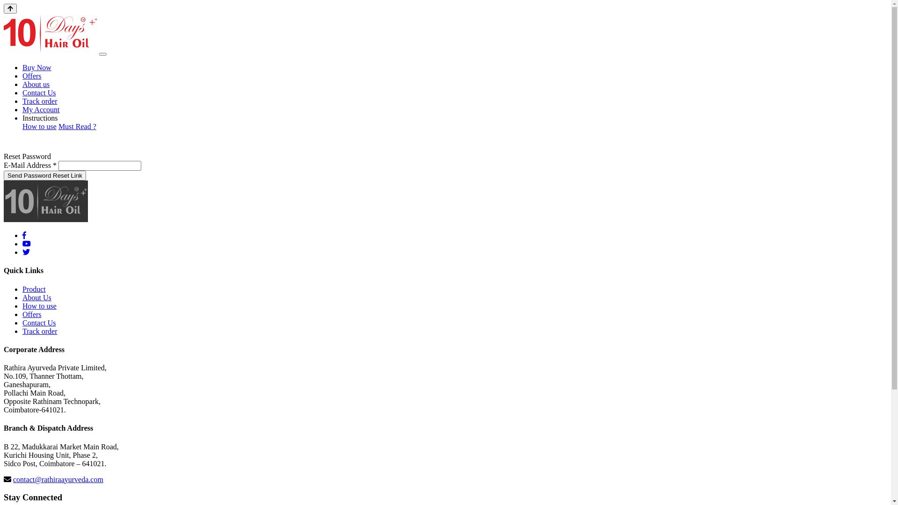 The image size is (898, 505). Describe the element at coordinates (39, 93) in the screenshot. I see `Contact Us` at that location.